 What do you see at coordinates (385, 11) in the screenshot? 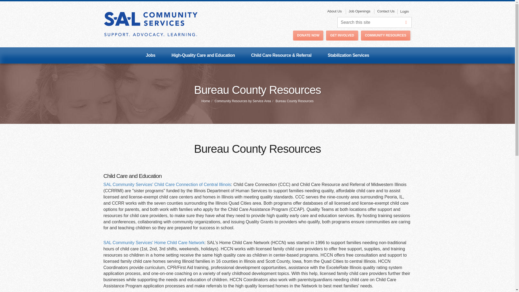
I see `Contact Us` at bounding box center [385, 11].